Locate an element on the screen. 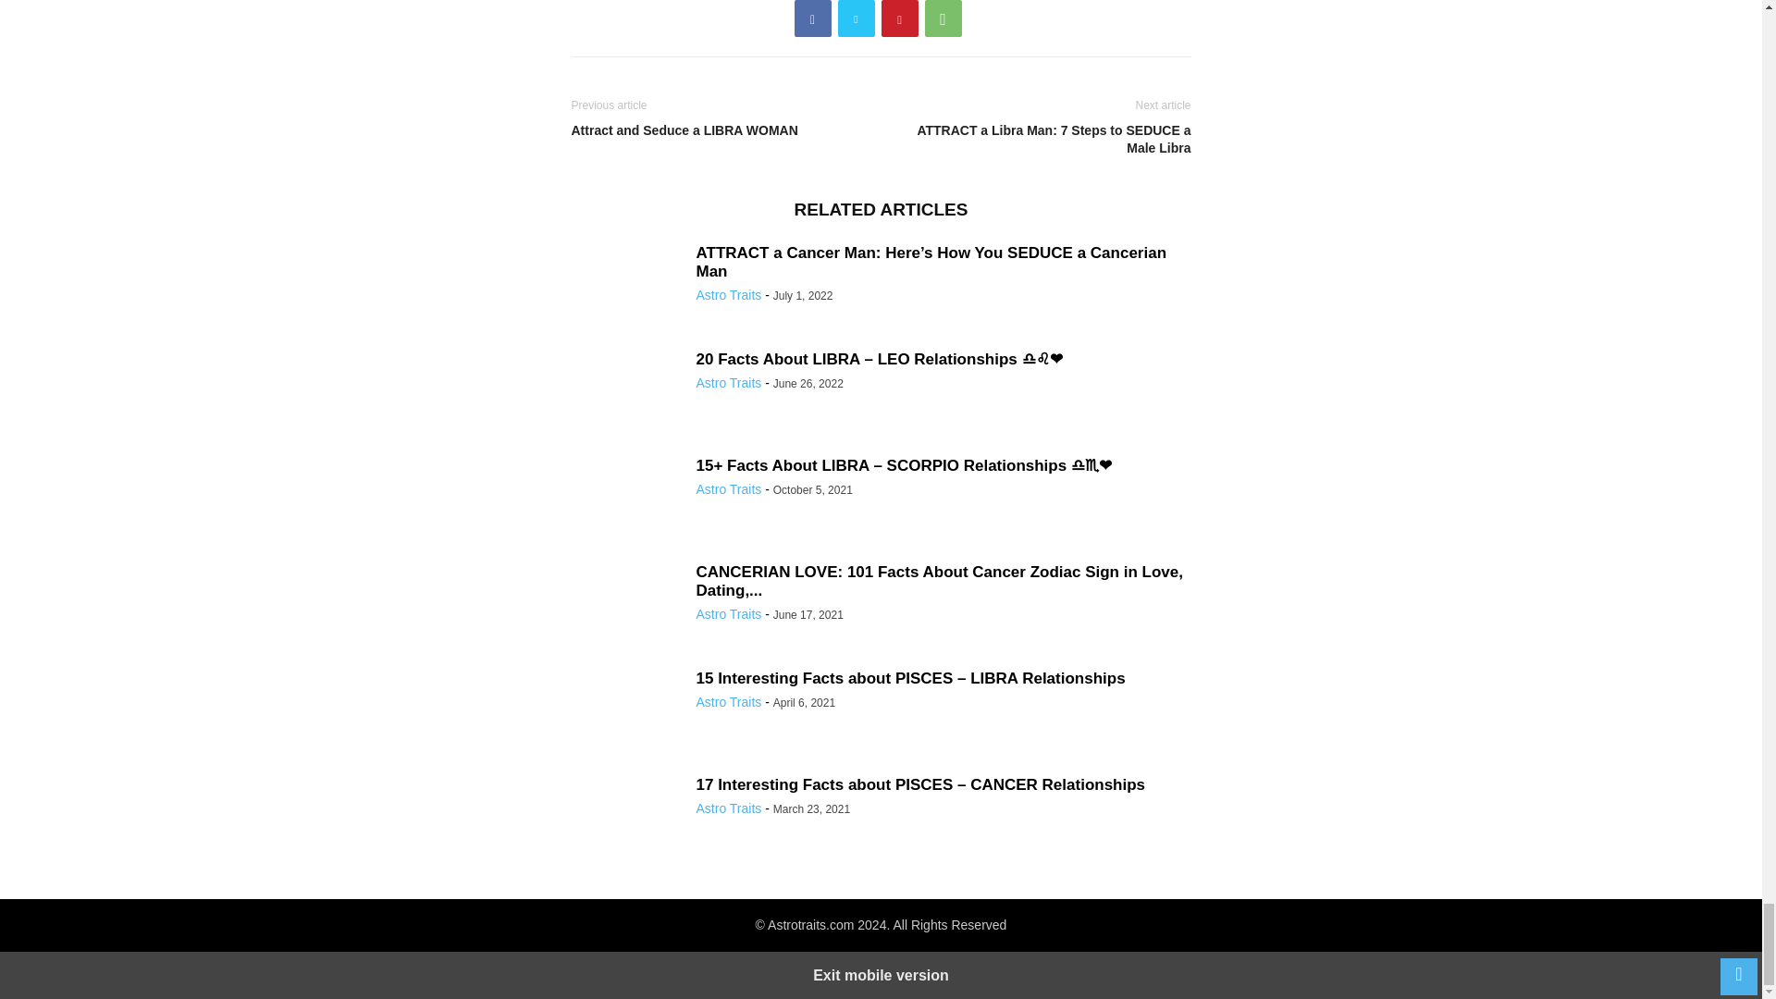  Twitter is located at coordinates (857, 18).